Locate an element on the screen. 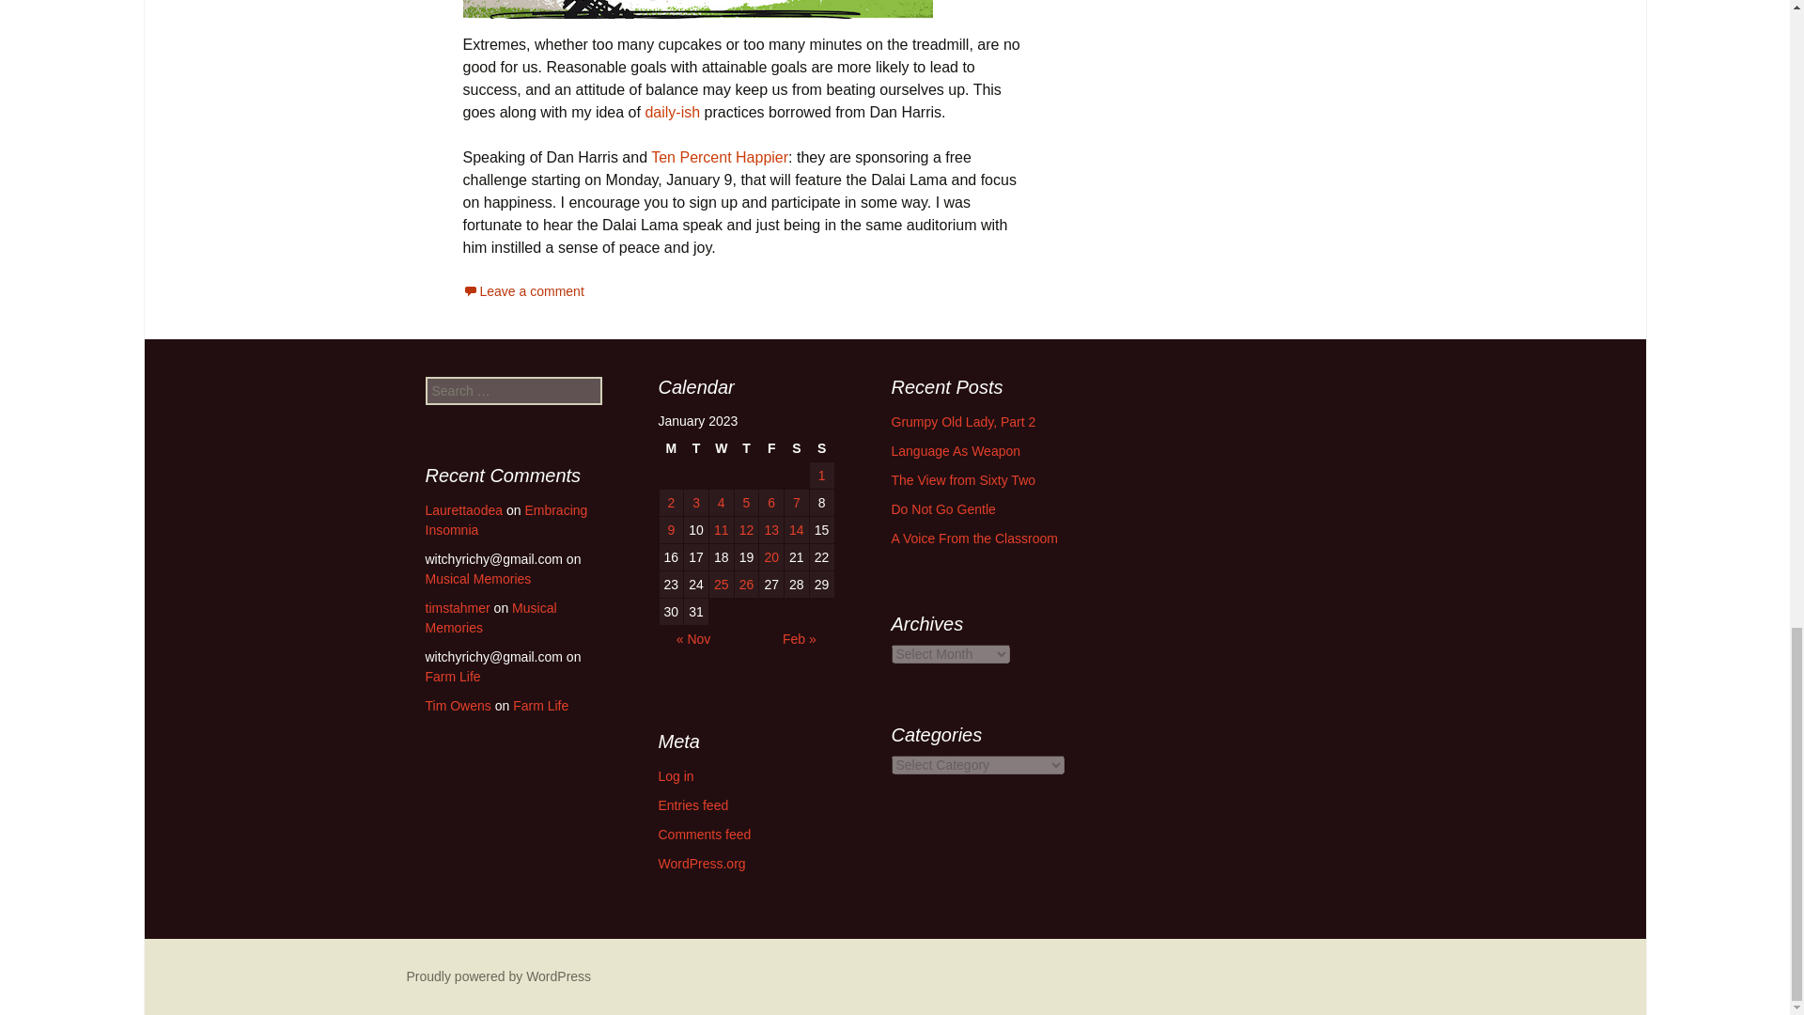  Friday is located at coordinates (770, 448).